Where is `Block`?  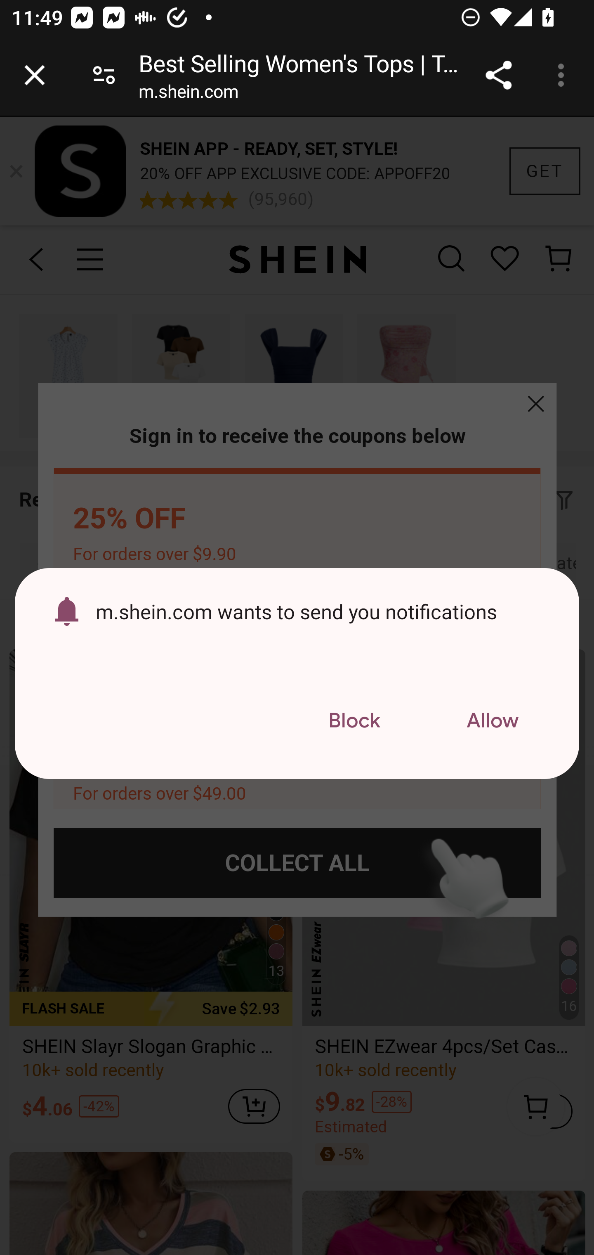 Block is located at coordinates (354, 721).